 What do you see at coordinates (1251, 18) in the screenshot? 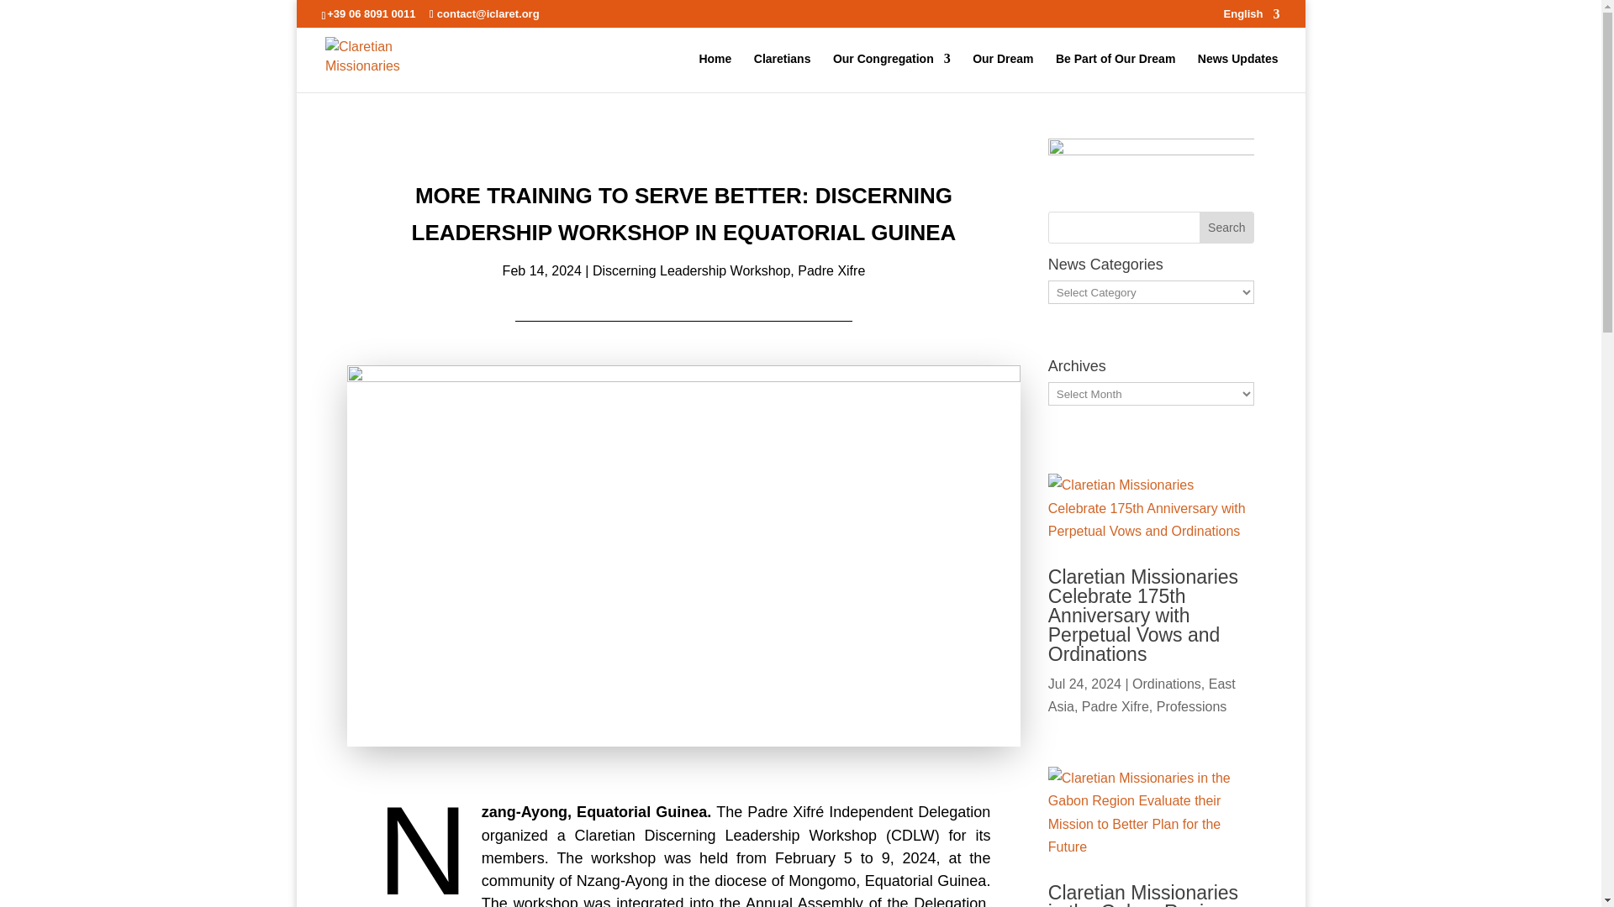
I see `English` at bounding box center [1251, 18].